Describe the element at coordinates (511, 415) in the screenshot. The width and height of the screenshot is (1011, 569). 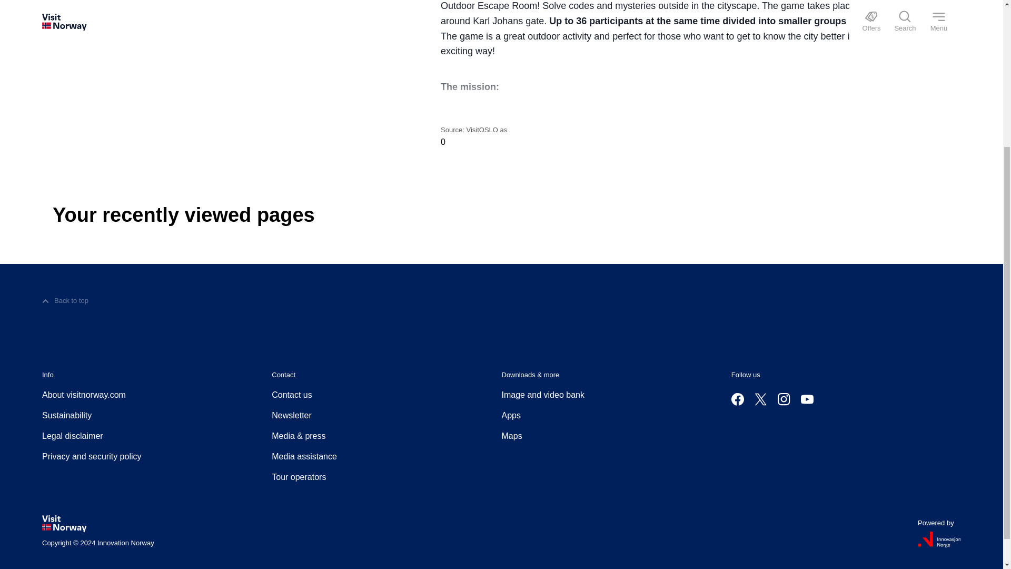
I see `Apps` at that location.